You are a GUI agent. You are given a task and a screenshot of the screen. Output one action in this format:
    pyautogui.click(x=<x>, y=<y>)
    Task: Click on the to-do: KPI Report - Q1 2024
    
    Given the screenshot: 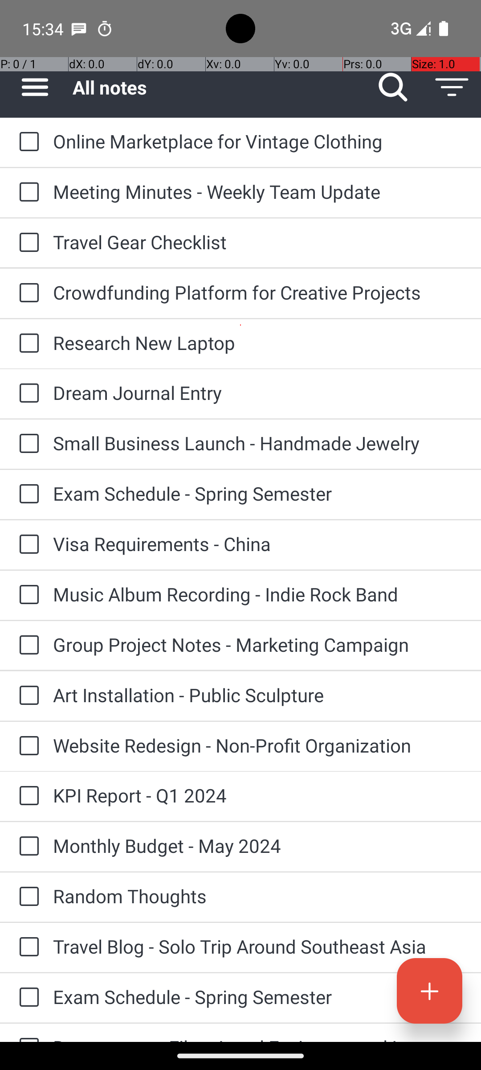 What is the action you would take?
    pyautogui.click(x=27, y=796)
    